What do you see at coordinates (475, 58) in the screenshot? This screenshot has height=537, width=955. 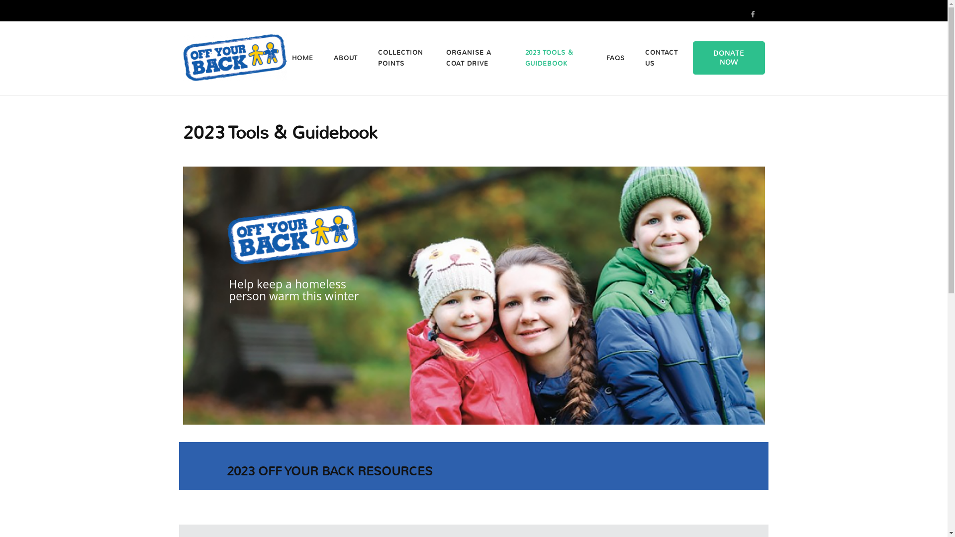 I see `ORGANISE A COAT DRIVE` at bounding box center [475, 58].